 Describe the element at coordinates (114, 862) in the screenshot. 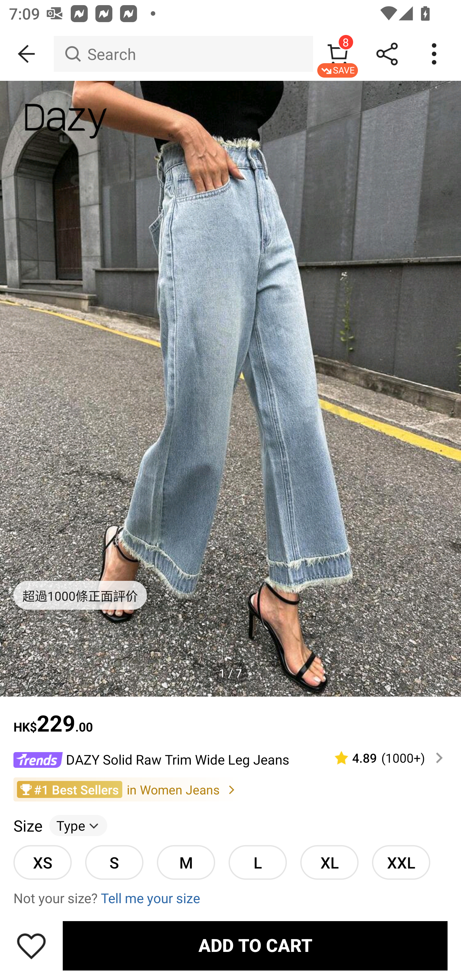

I see `S Munselected option` at that location.